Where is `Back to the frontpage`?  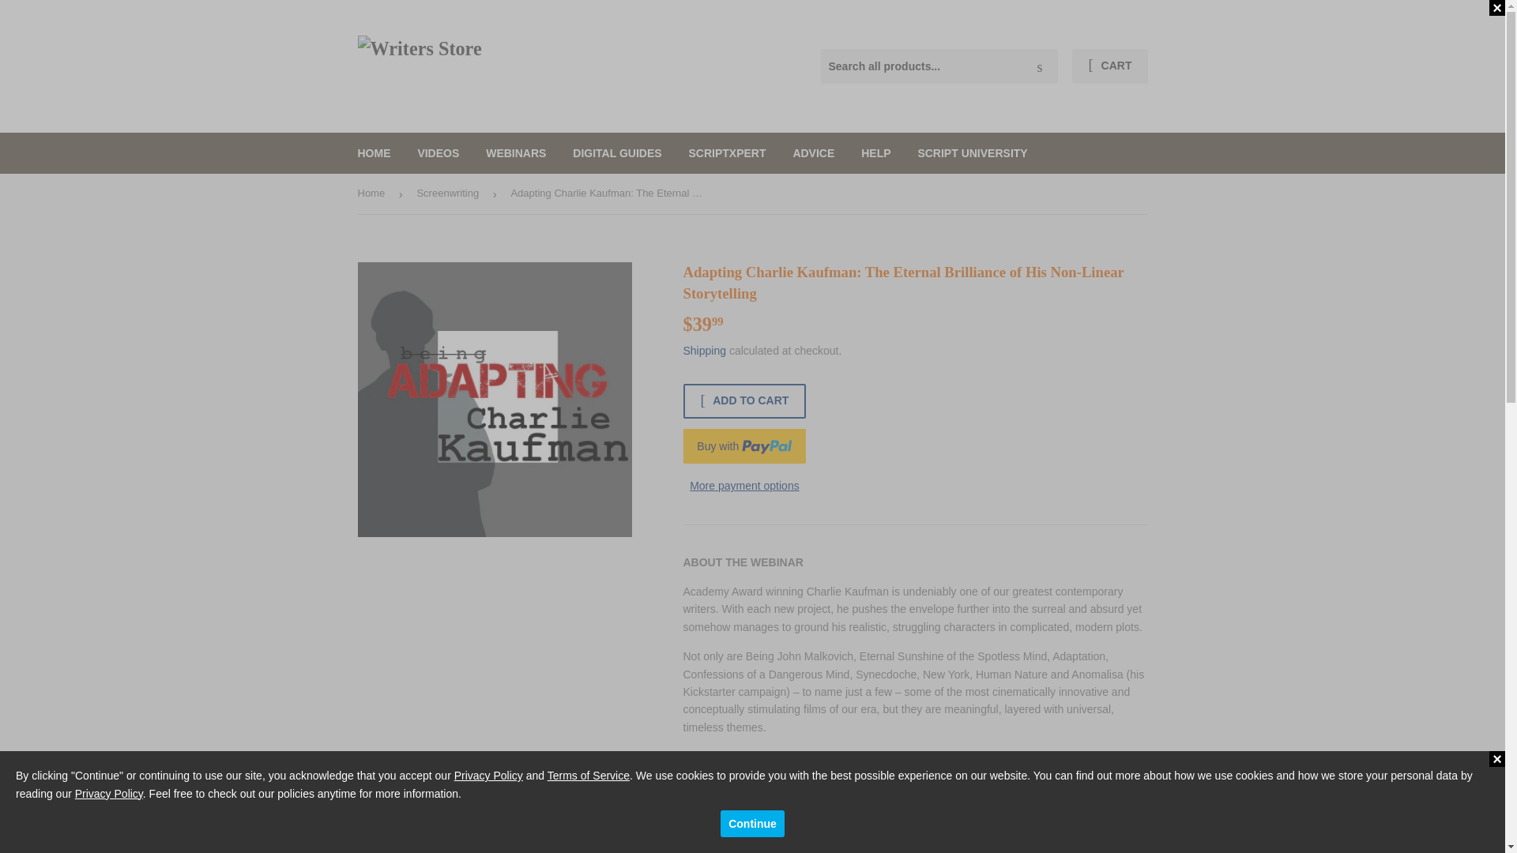 Back to the frontpage is located at coordinates (373, 194).